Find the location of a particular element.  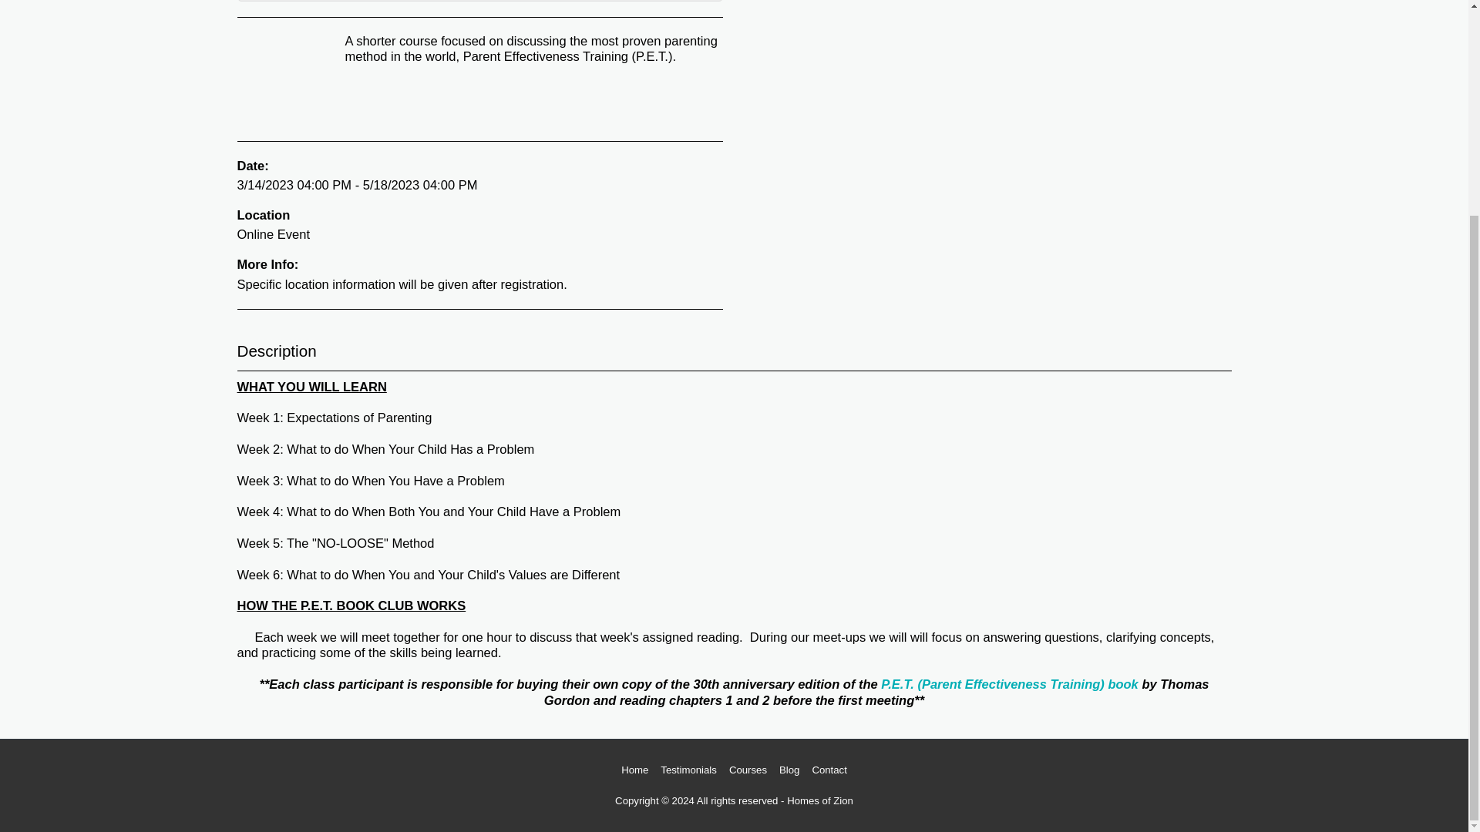

Courses is located at coordinates (748, 770).